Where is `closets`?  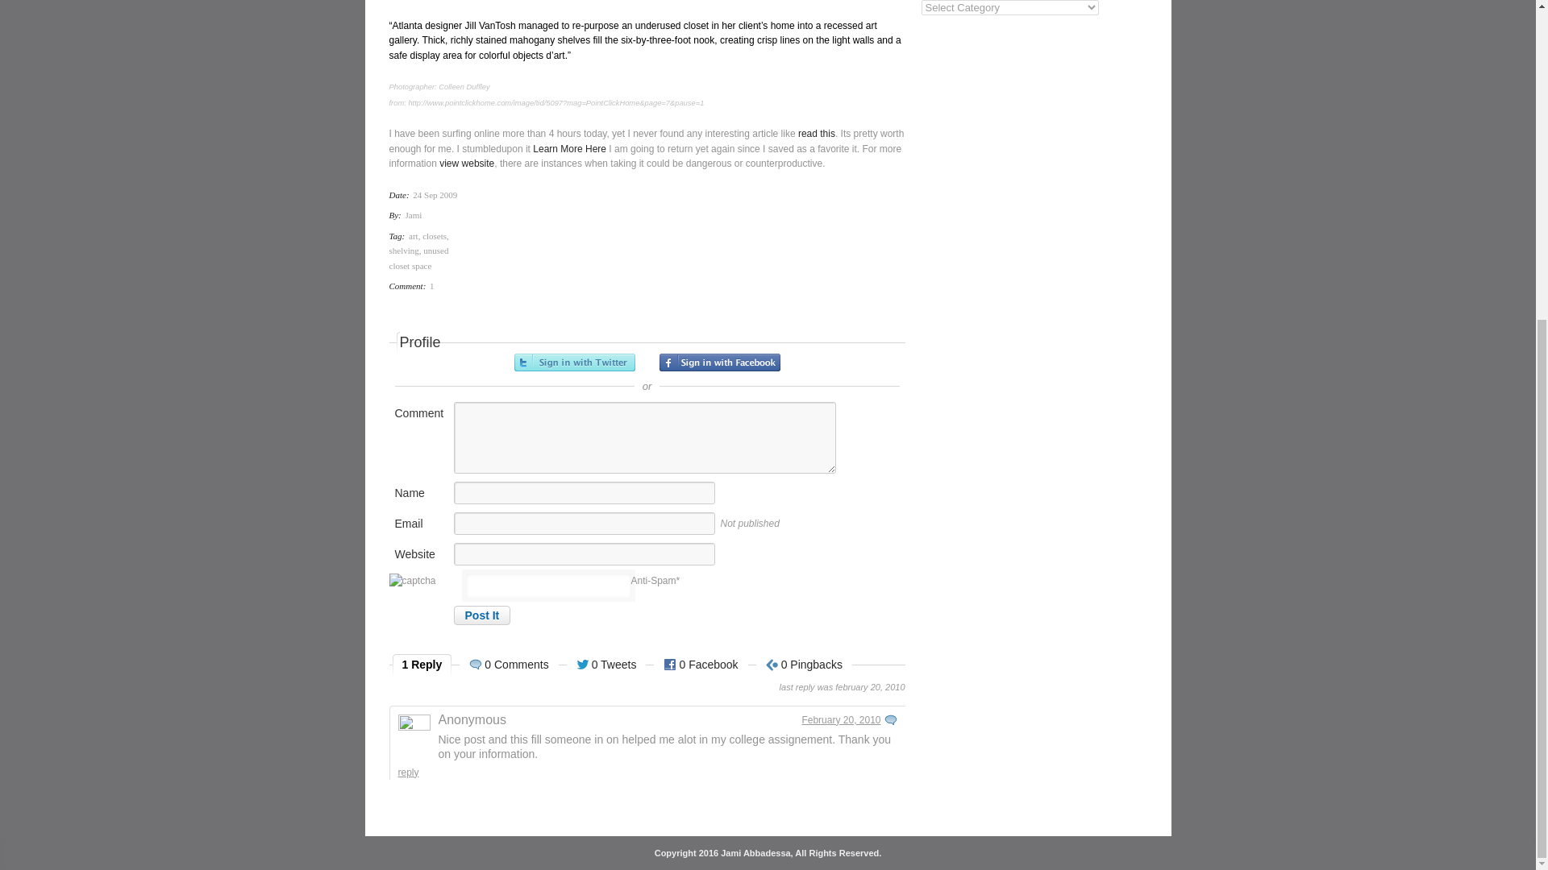
closets is located at coordinates (435, 235).